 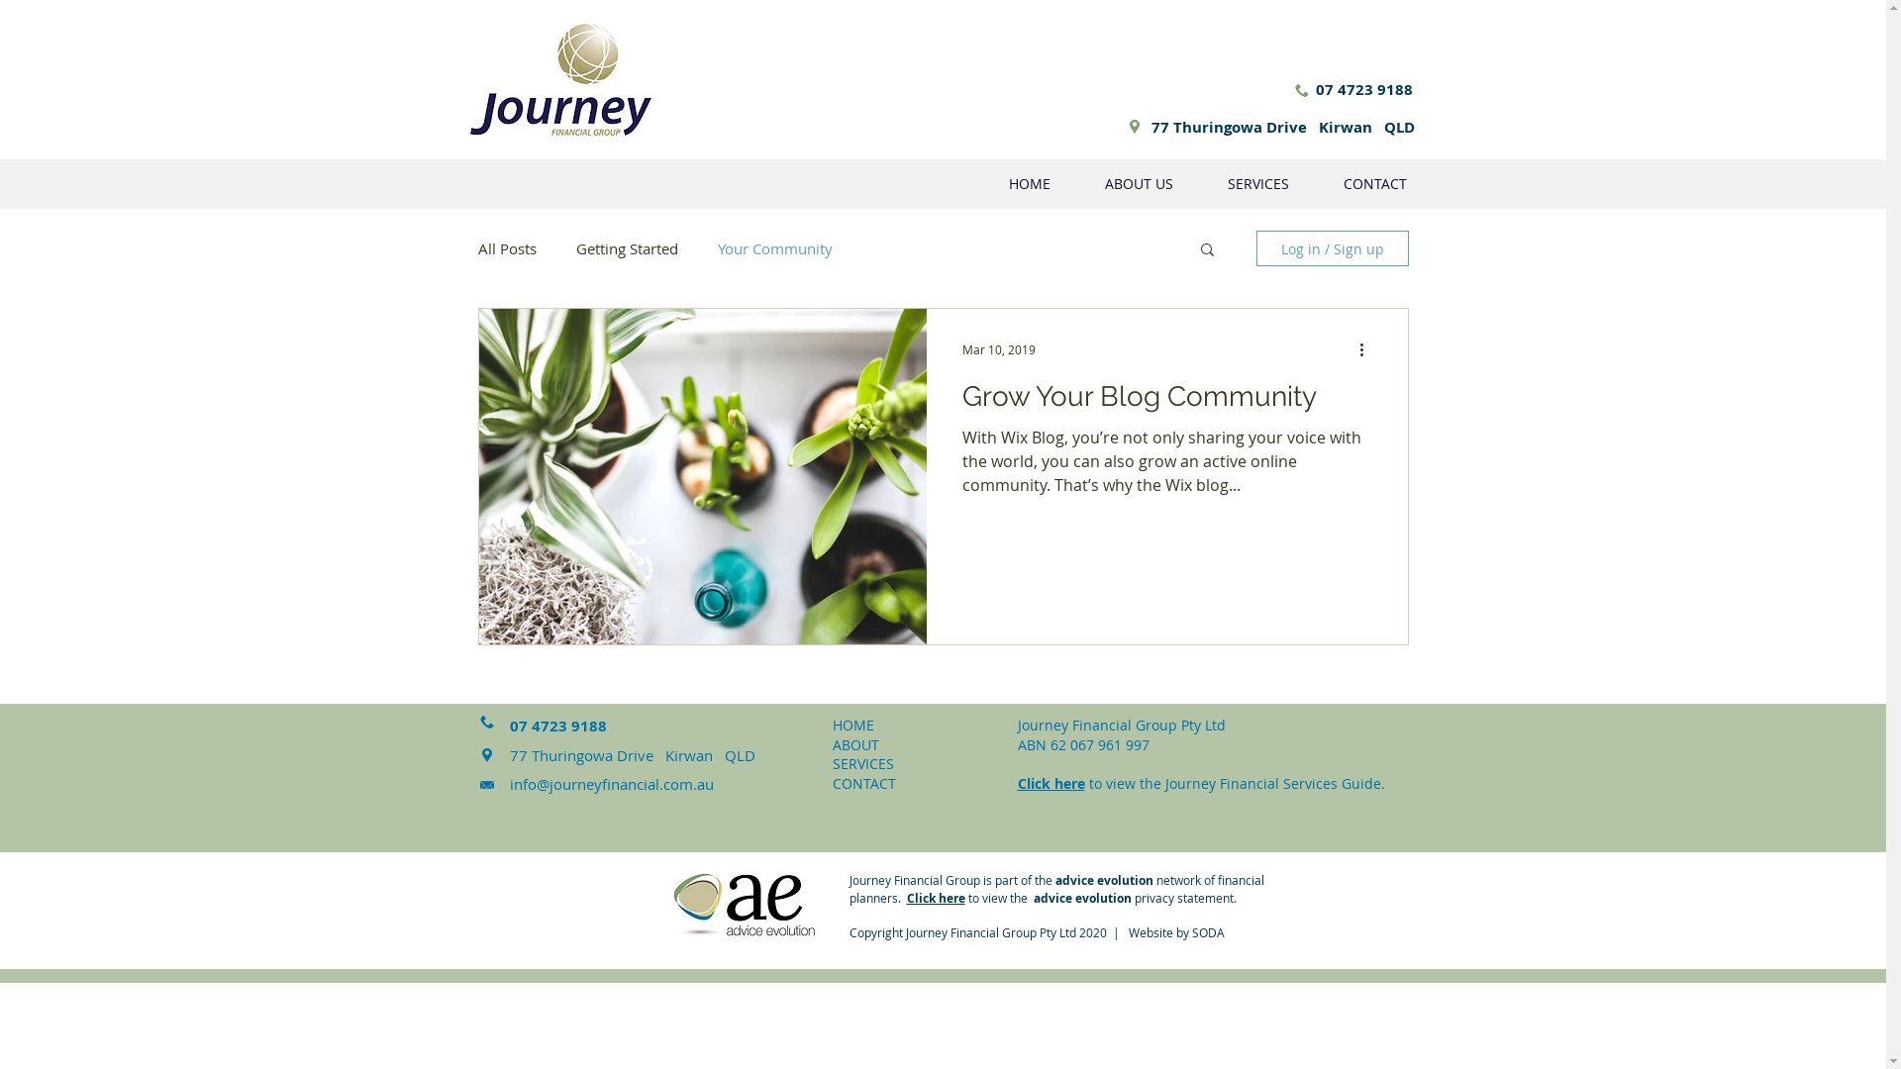 I want to click on SERVICES, so click(x=862, y=764).